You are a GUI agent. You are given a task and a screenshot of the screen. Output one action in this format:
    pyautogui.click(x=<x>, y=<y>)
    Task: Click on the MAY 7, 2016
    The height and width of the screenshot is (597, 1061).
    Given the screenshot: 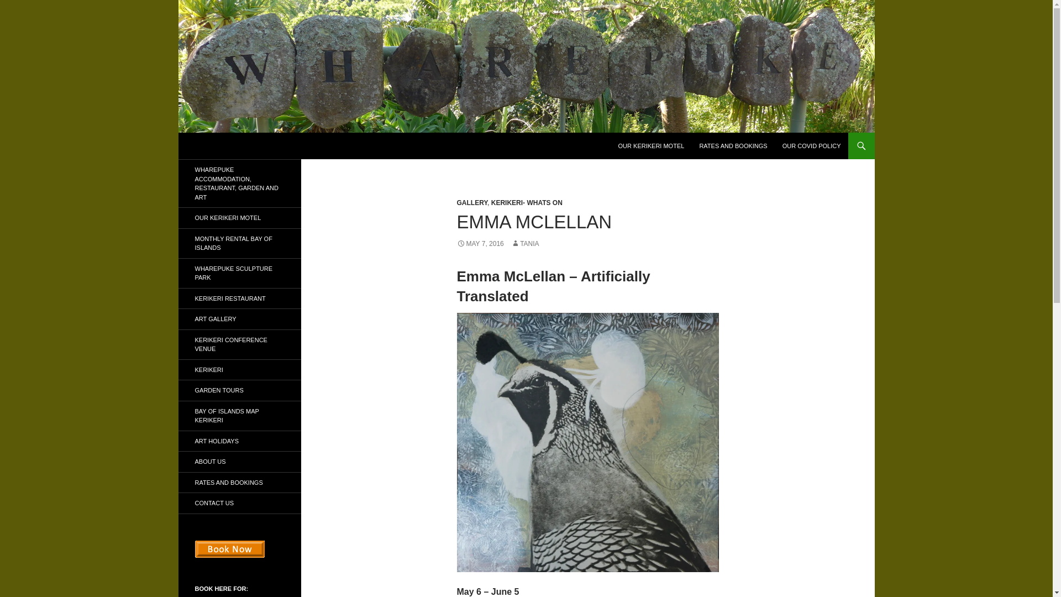 What is the action you would take?
    pyautogui.click(x=480, y=244)
    